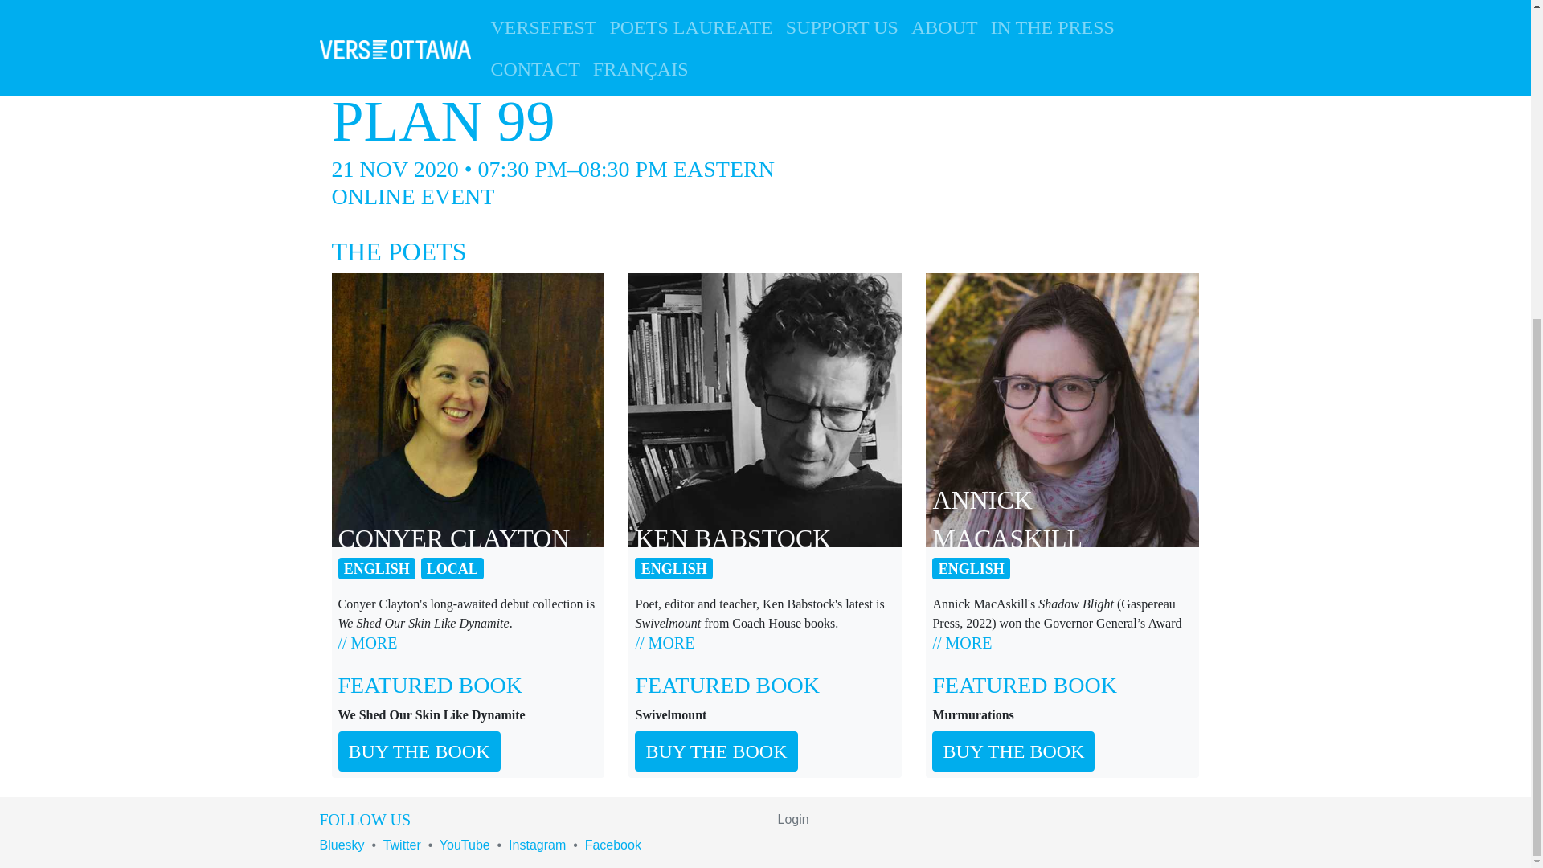  I want to click on ANNICK MACASKILL, so click(1062, 410).